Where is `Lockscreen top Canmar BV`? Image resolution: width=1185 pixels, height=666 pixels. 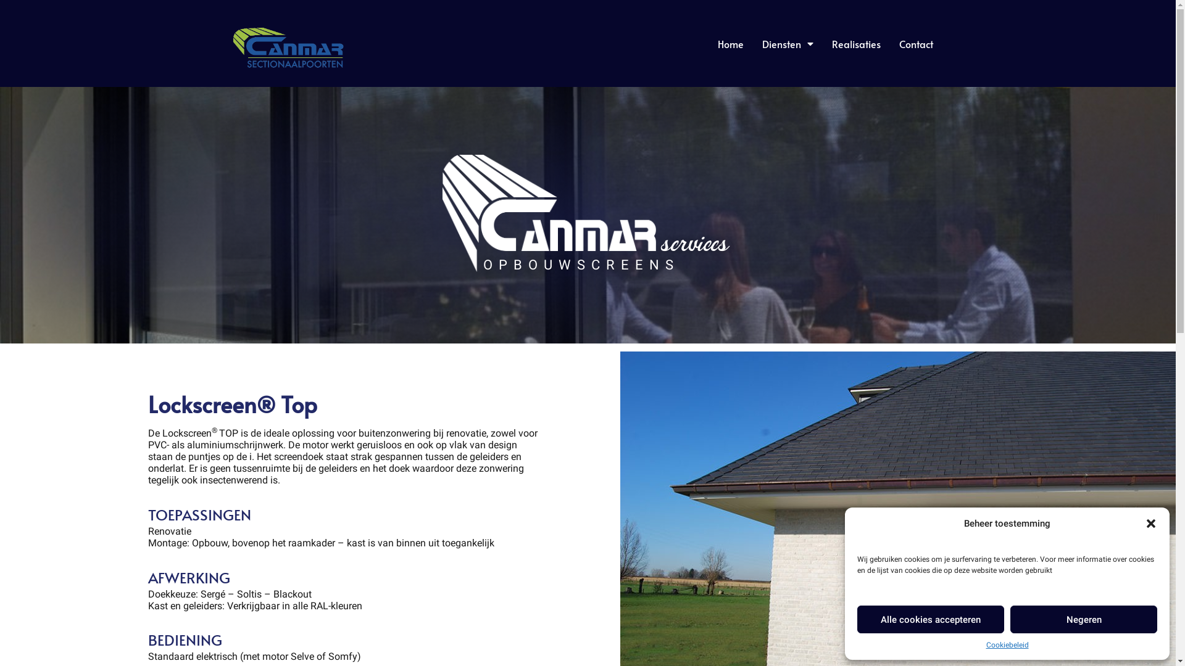
Lockscreen top Canmar BV is located at coordinates (547, 213).